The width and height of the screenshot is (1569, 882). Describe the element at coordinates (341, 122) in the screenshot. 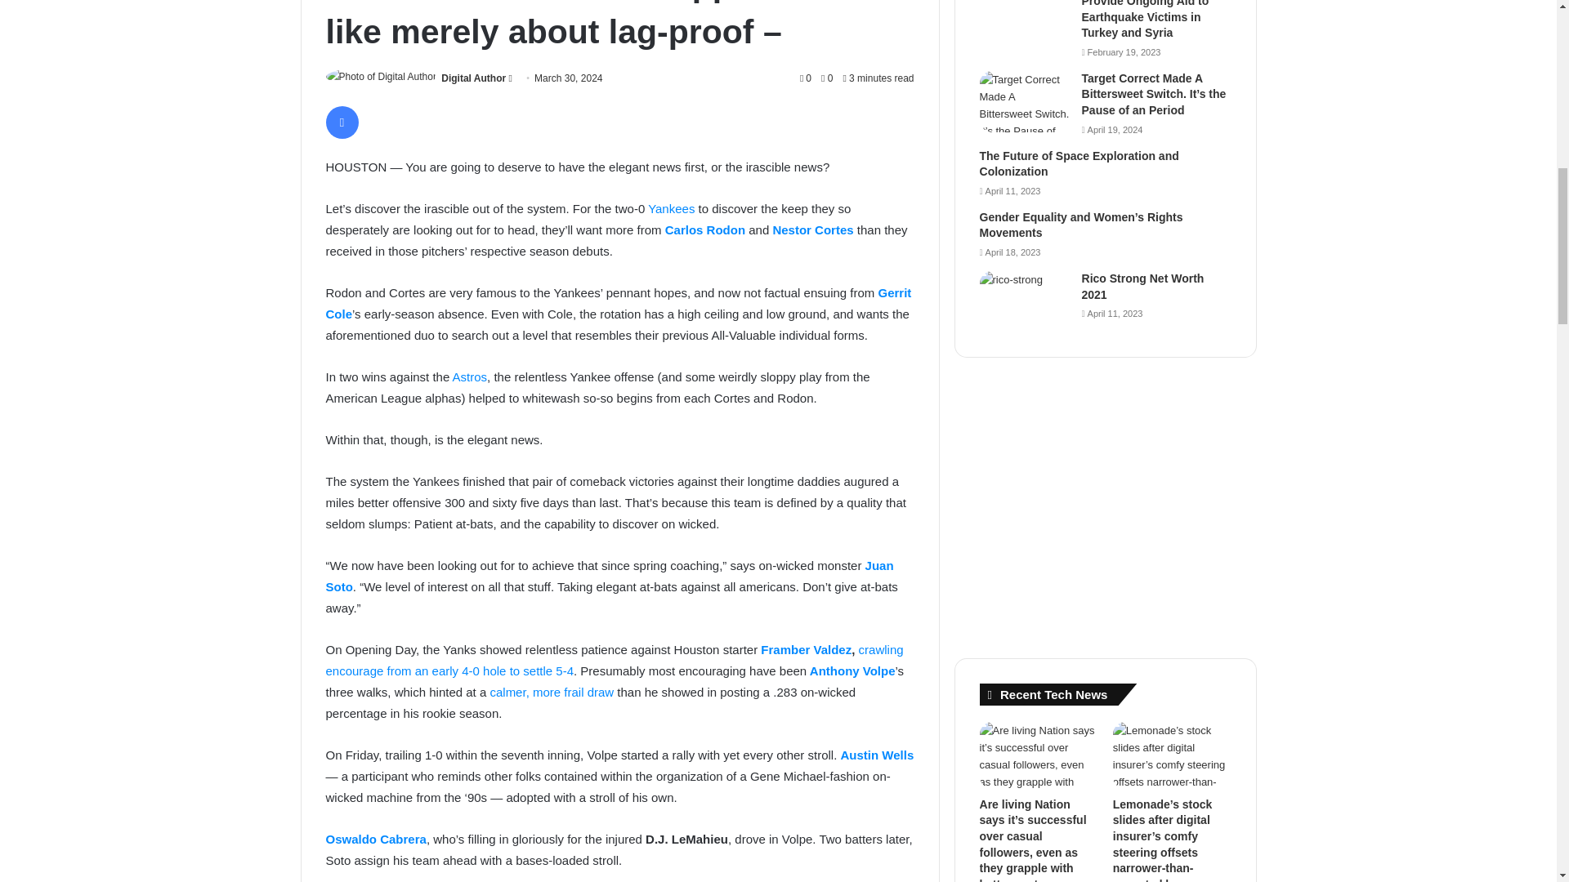

I see `Facebook` at that location.